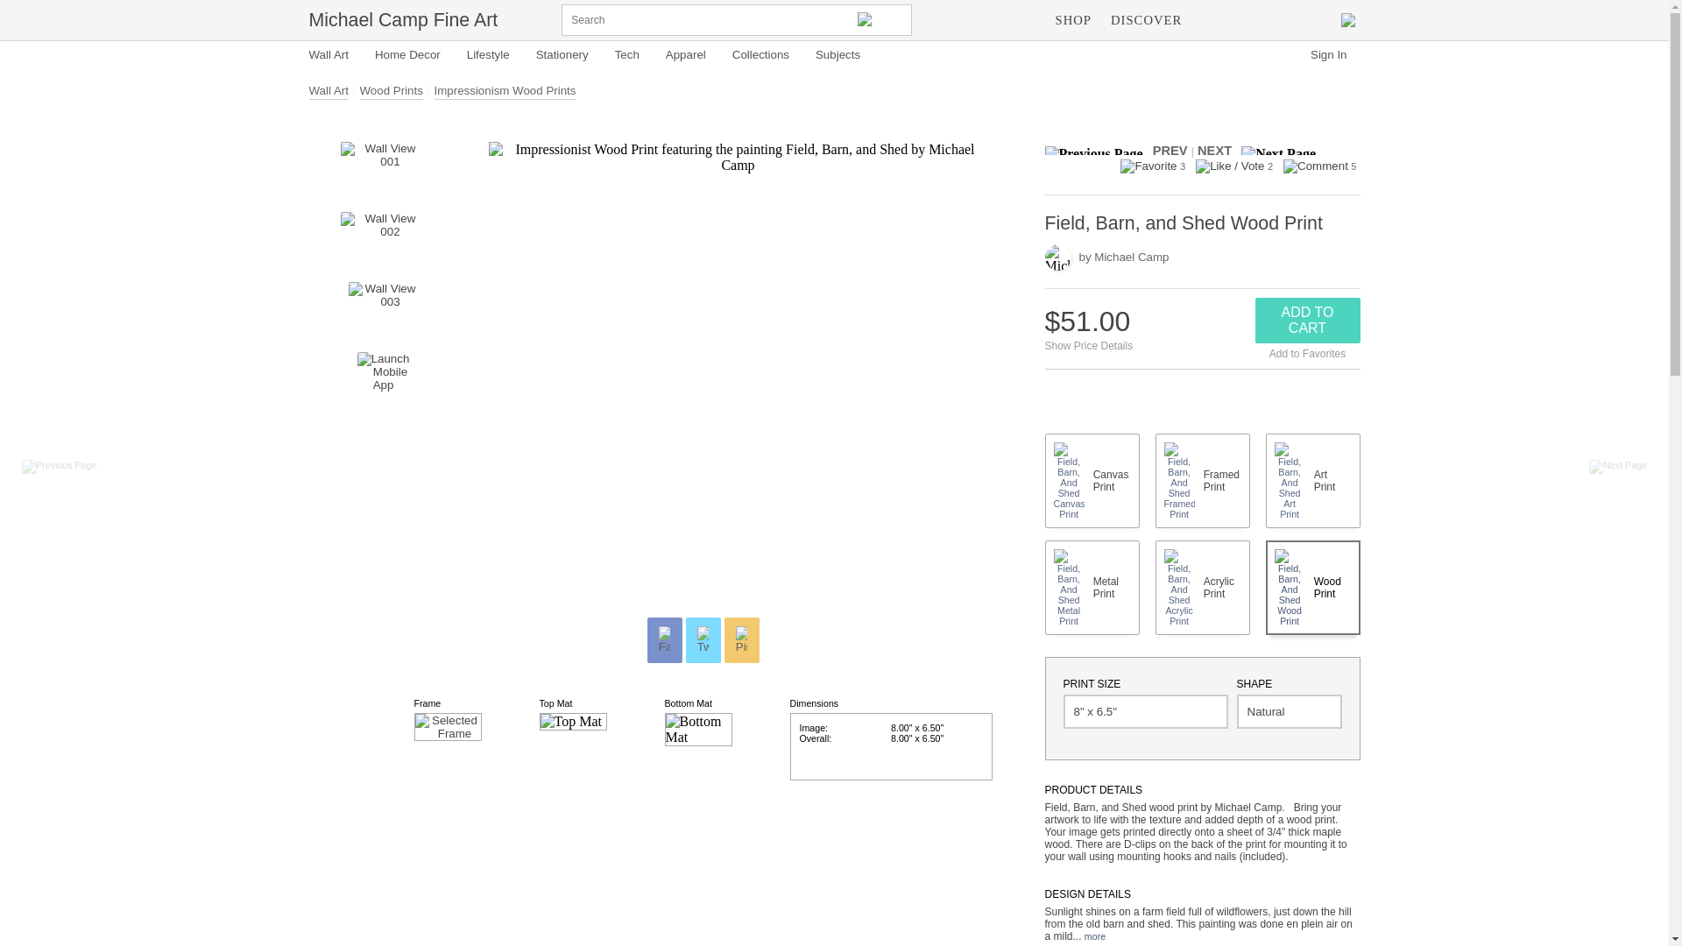  I want to click on Wall View 001, so click(383, 168).